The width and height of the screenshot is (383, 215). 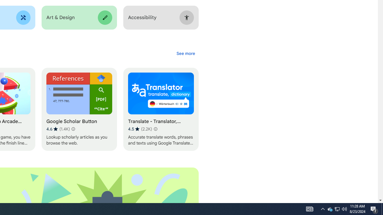 What do you see at coordinates (58, 129) in the screenshot?
I see `Average rating 4.6 out of 5 stars. 1.4K ratings.` at bounding box center [58, 129].